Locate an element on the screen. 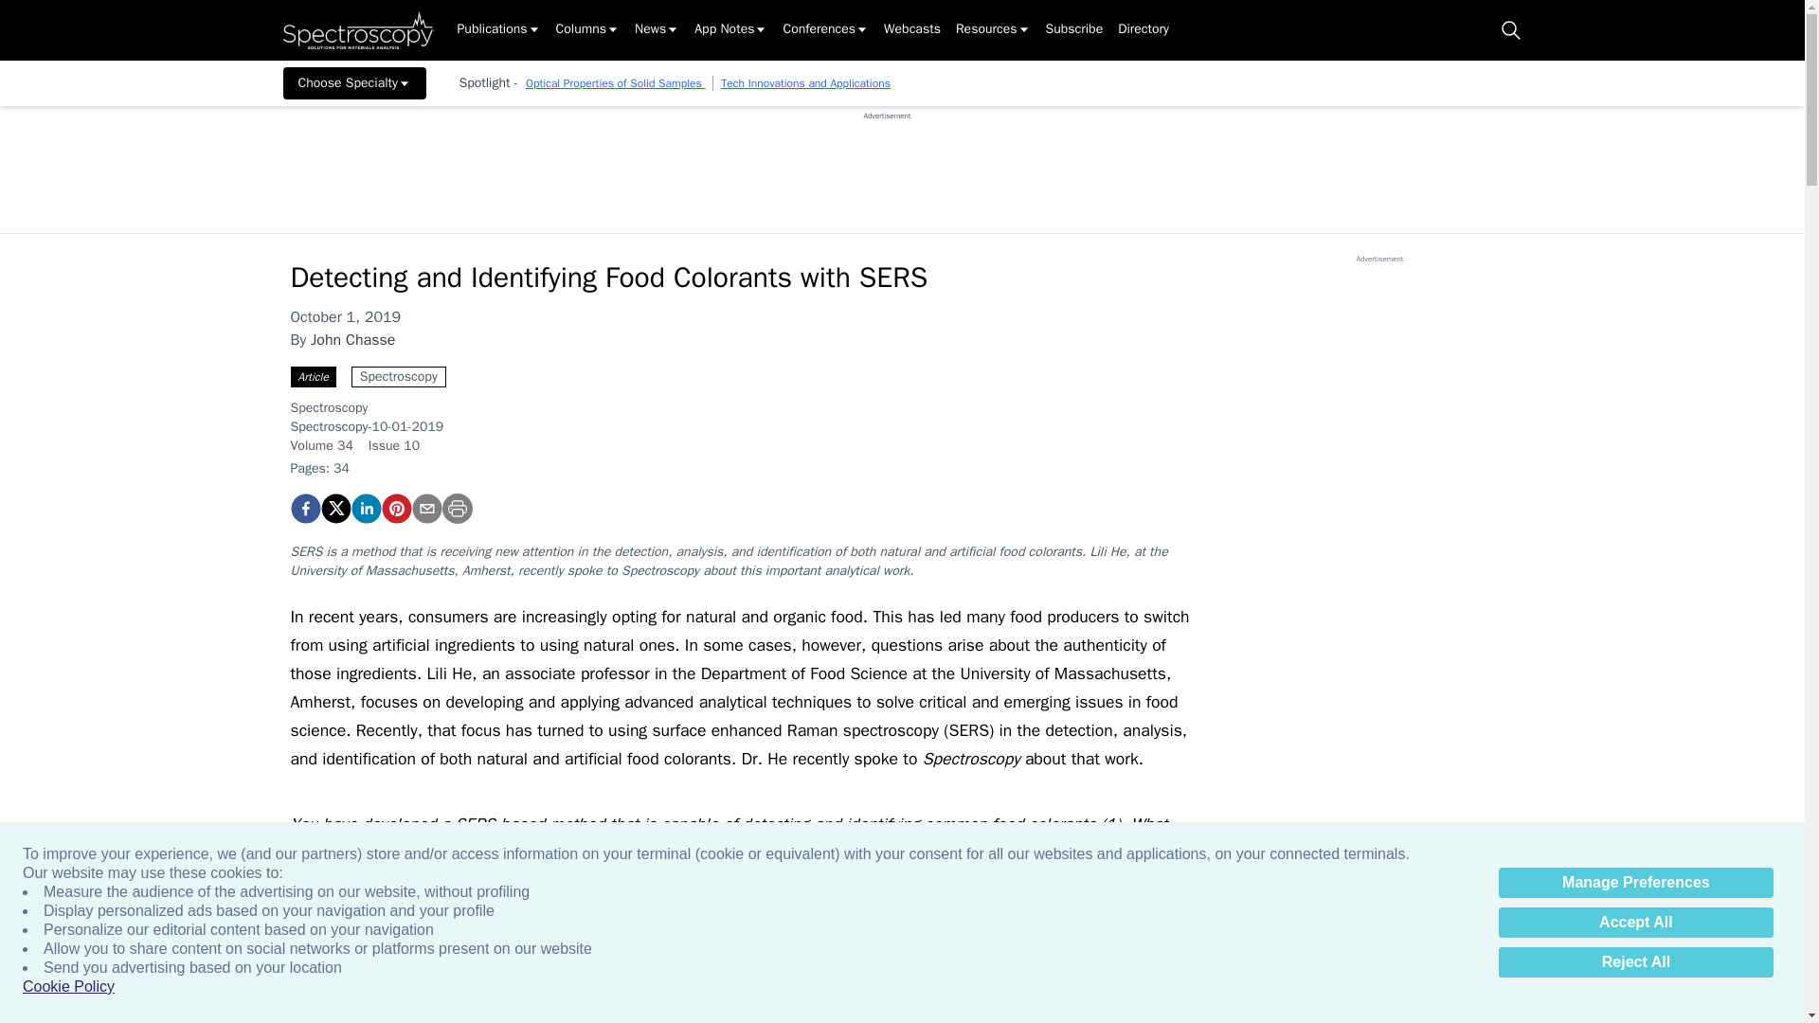 Image resolution: width=1819 pixels, height=1023 pixels. Detecting and Identifying Food Colorants with SERS is located at coordinates (395, 508).